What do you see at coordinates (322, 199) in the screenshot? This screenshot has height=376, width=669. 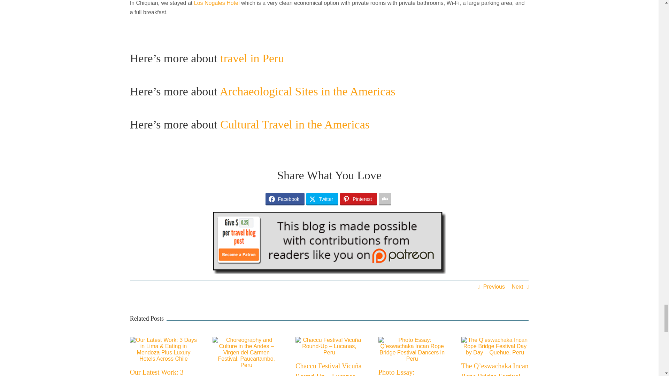 I see `Share on Twitter` at bounding box center [322, 199].